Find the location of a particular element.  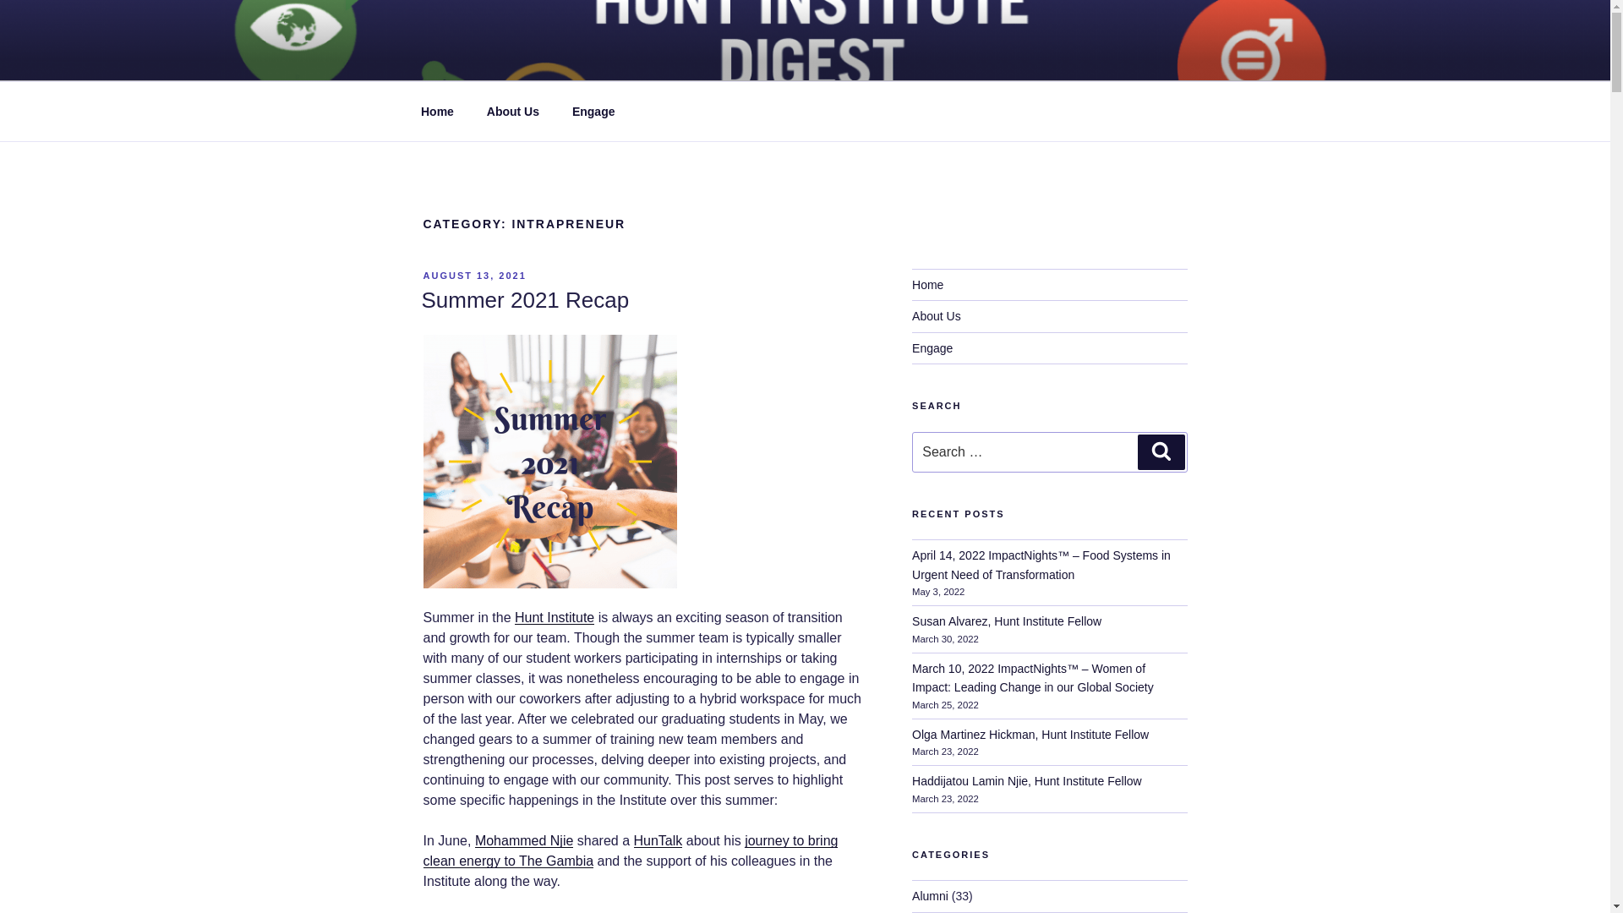

Engage is located at coordinates (593, 112).